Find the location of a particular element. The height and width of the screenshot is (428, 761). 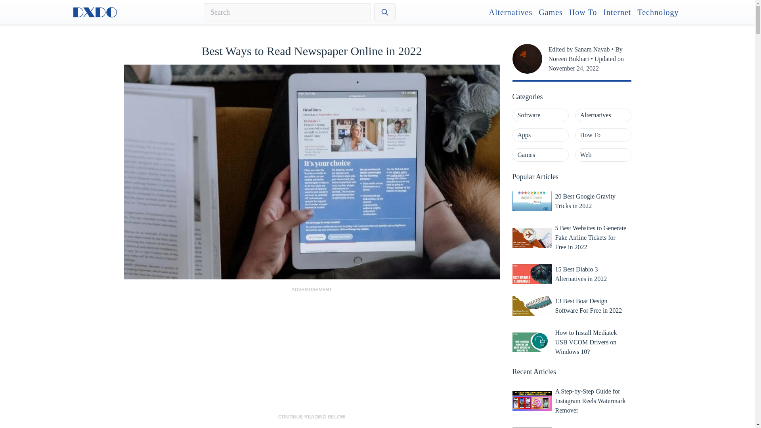

Web is located at coordinates (602, 155).